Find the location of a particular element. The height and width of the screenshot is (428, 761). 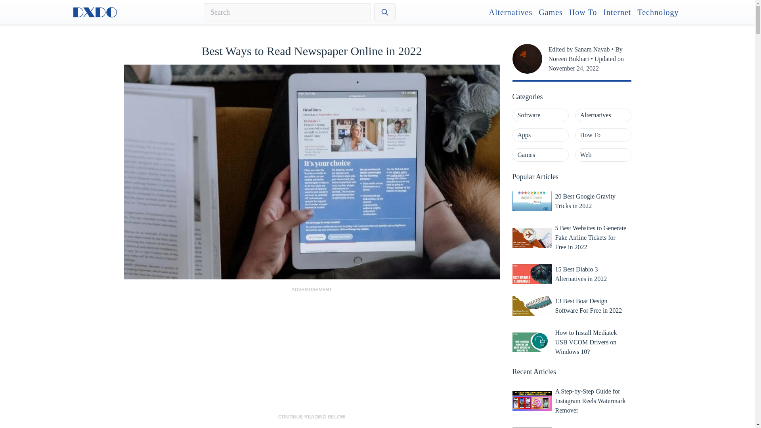

Web is located at coordinates (602, 155).